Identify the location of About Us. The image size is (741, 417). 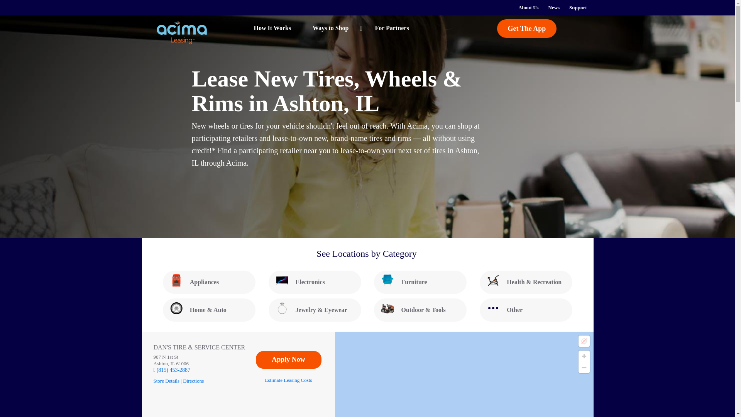
(528, 8).